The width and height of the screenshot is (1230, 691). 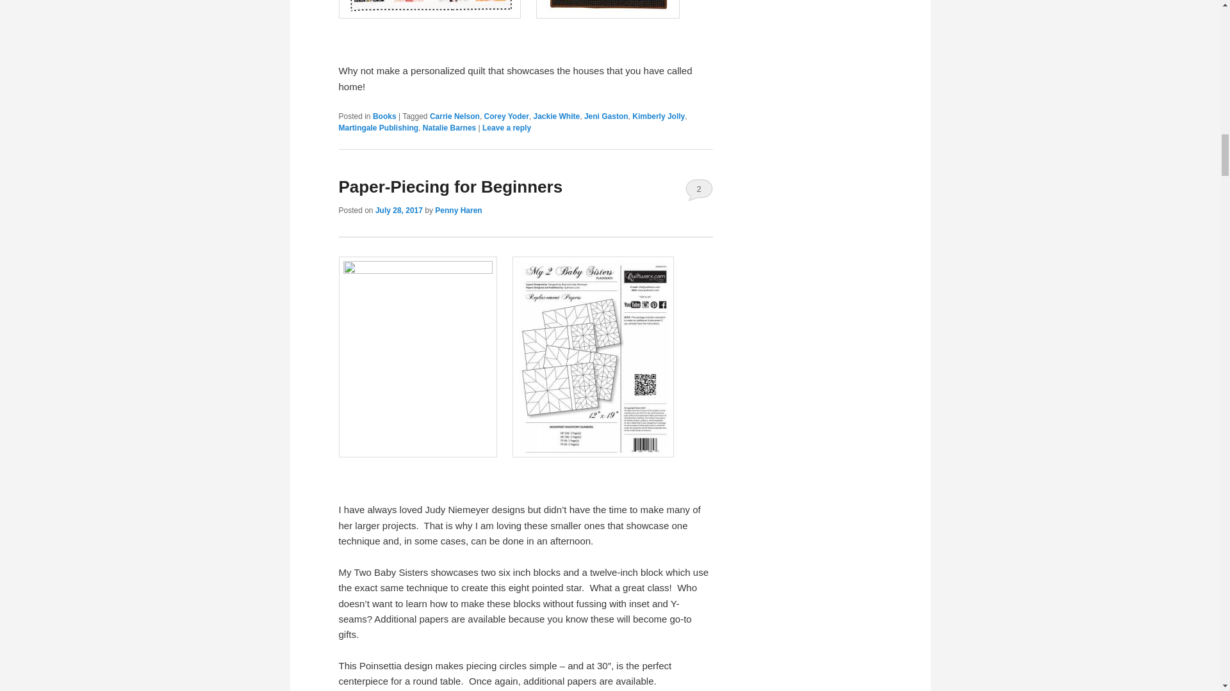 What do you see at coordinates (459, 210) in the screenshot?
I see `Penny Haren` at bounding box center [459, 210].